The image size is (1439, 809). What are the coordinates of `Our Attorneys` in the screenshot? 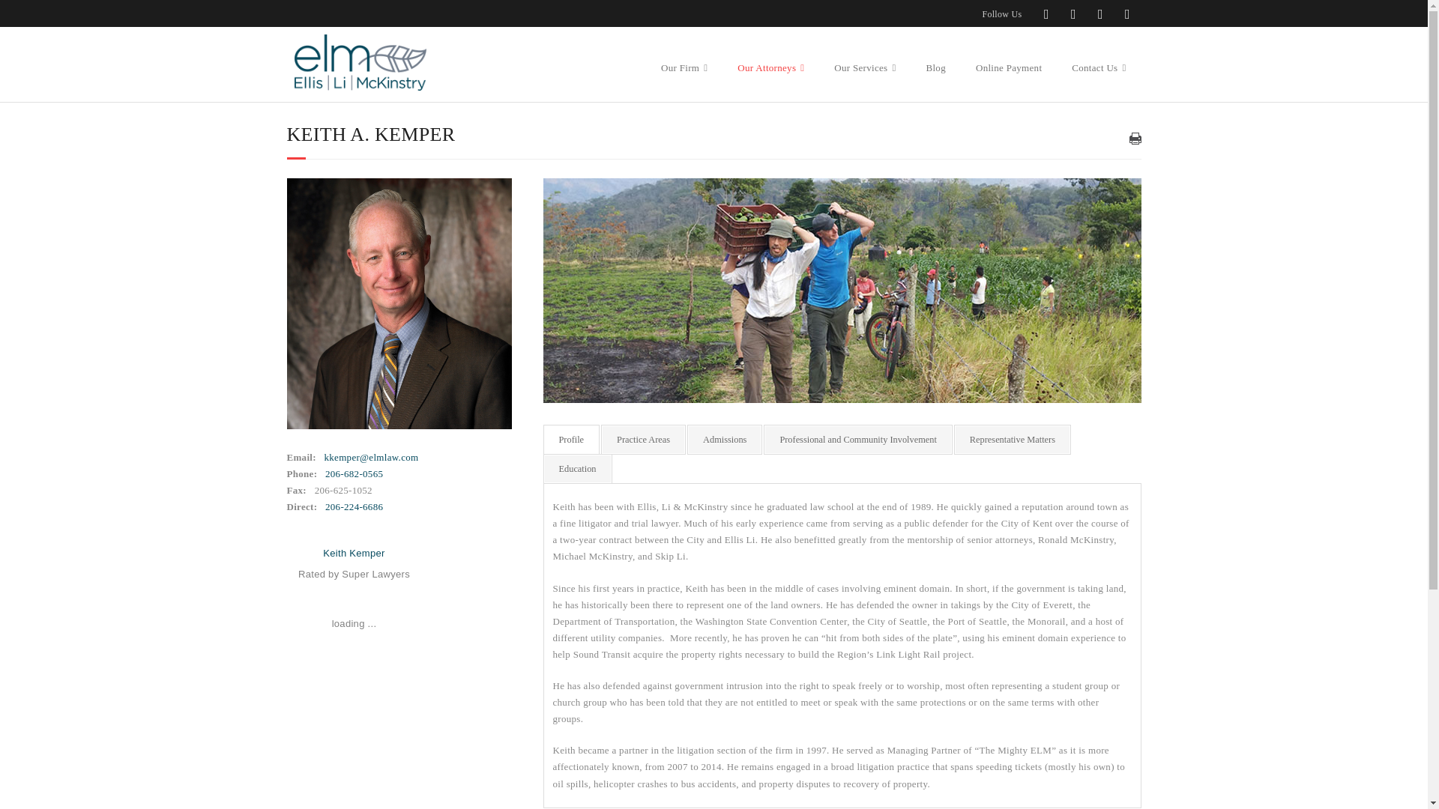 It's located at (770, 55).